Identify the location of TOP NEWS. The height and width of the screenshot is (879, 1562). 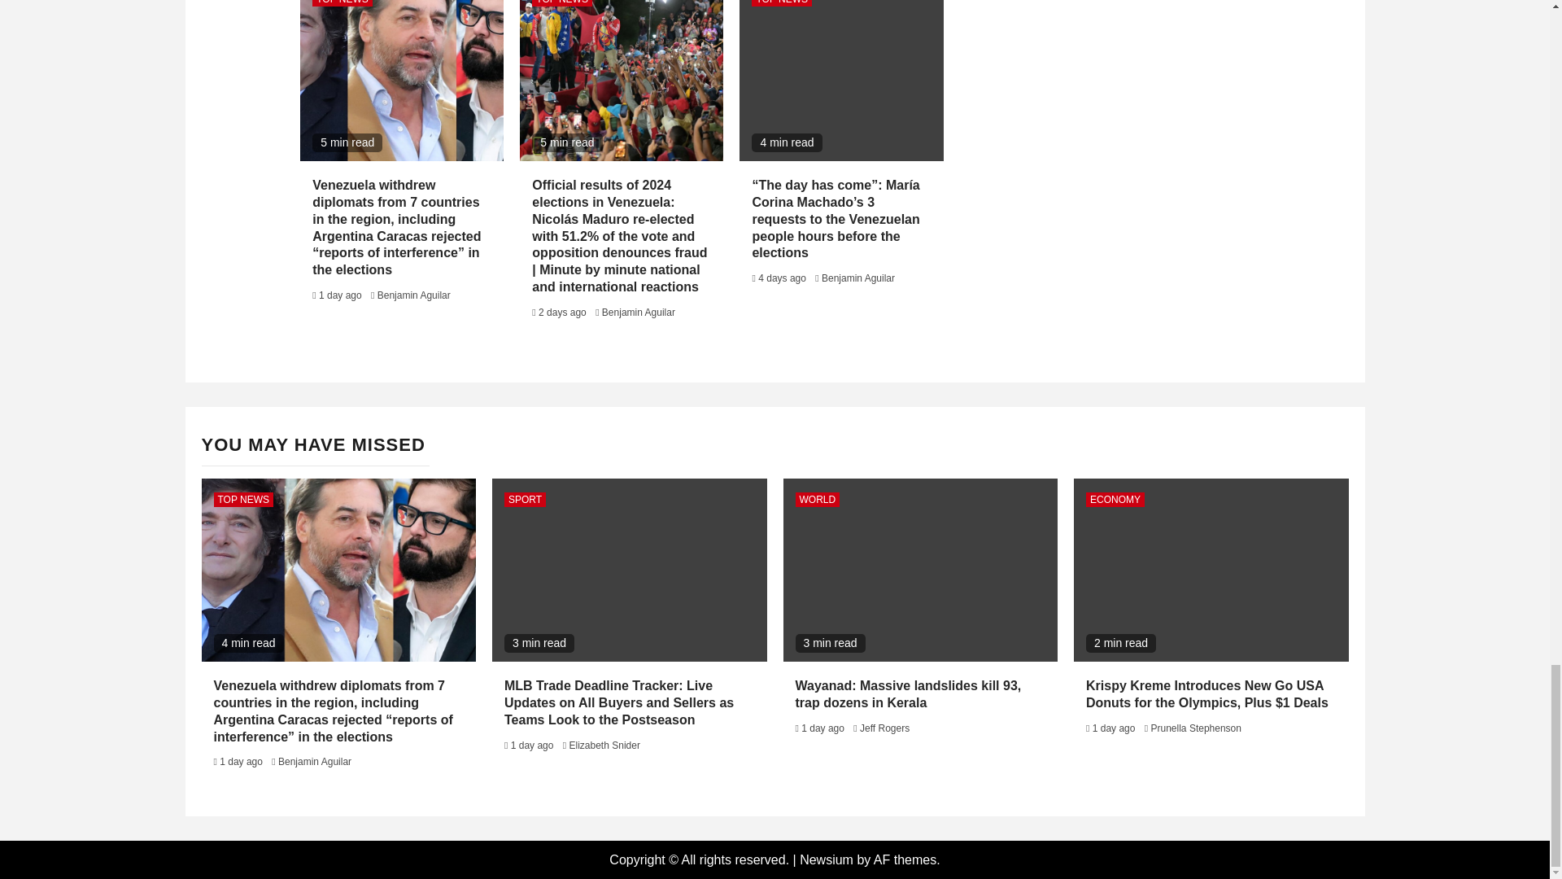
(781, 3).